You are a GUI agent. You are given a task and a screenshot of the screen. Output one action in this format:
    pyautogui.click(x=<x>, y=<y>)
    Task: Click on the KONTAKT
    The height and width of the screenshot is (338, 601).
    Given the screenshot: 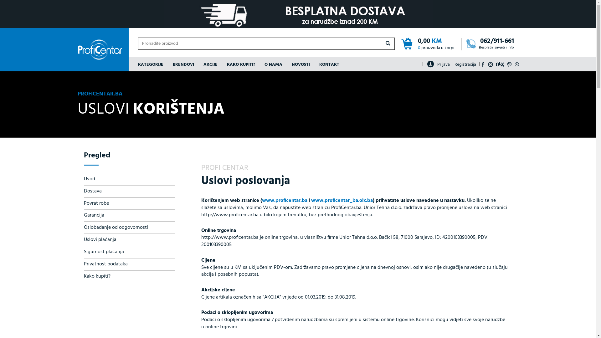 What is the action you would take?
    pyautogui.click(x=329, y=64)
    